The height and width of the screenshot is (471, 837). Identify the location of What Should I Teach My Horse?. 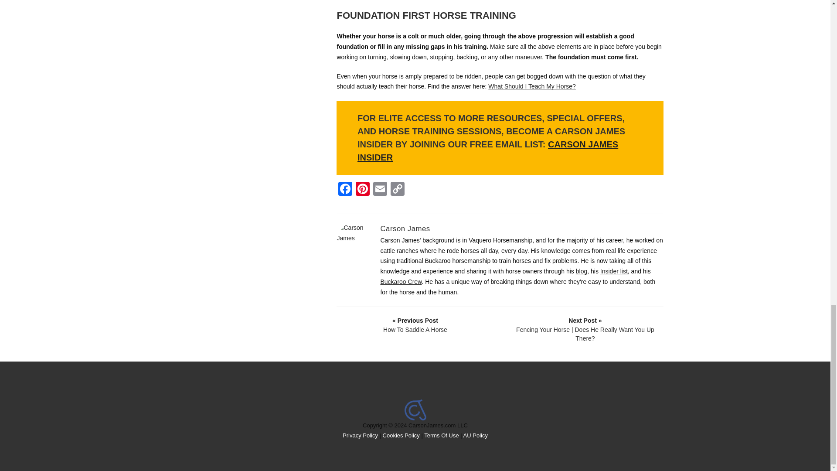
(532, 86).